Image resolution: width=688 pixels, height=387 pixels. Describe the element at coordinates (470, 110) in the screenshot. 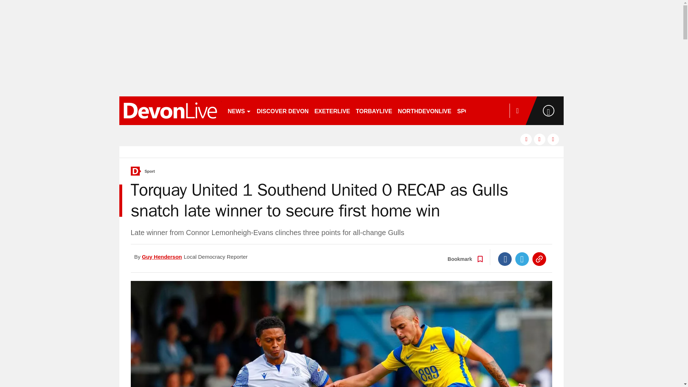

I see `SPORT` at that location.